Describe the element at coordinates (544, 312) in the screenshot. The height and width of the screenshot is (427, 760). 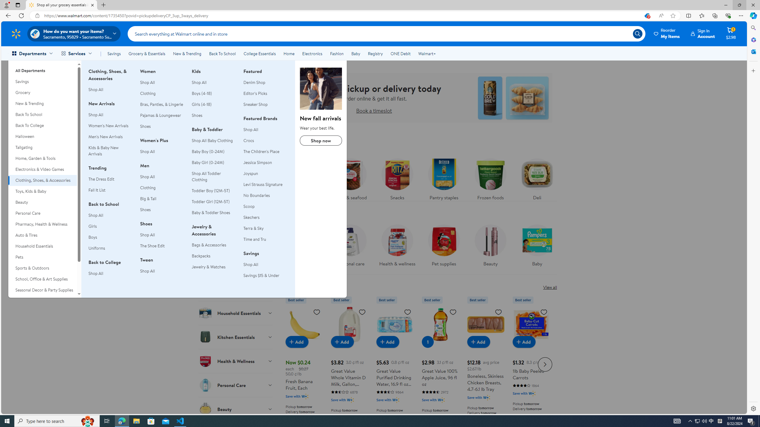
I see `Sign in to add to Favorites list, 1lb Baby Peeled Carrots` at that location.